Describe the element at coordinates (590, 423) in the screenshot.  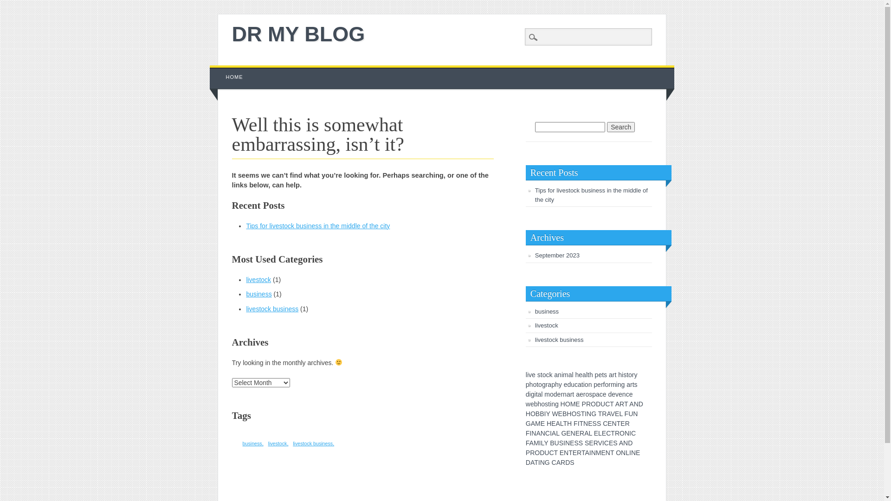
I see `E` at that location.